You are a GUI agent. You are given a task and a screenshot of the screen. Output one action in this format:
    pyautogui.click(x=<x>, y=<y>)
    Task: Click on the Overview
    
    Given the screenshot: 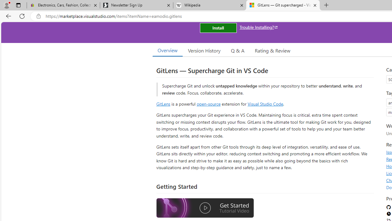 What is the action you would take?
    pyautogui.click(x=167, y=50)
    